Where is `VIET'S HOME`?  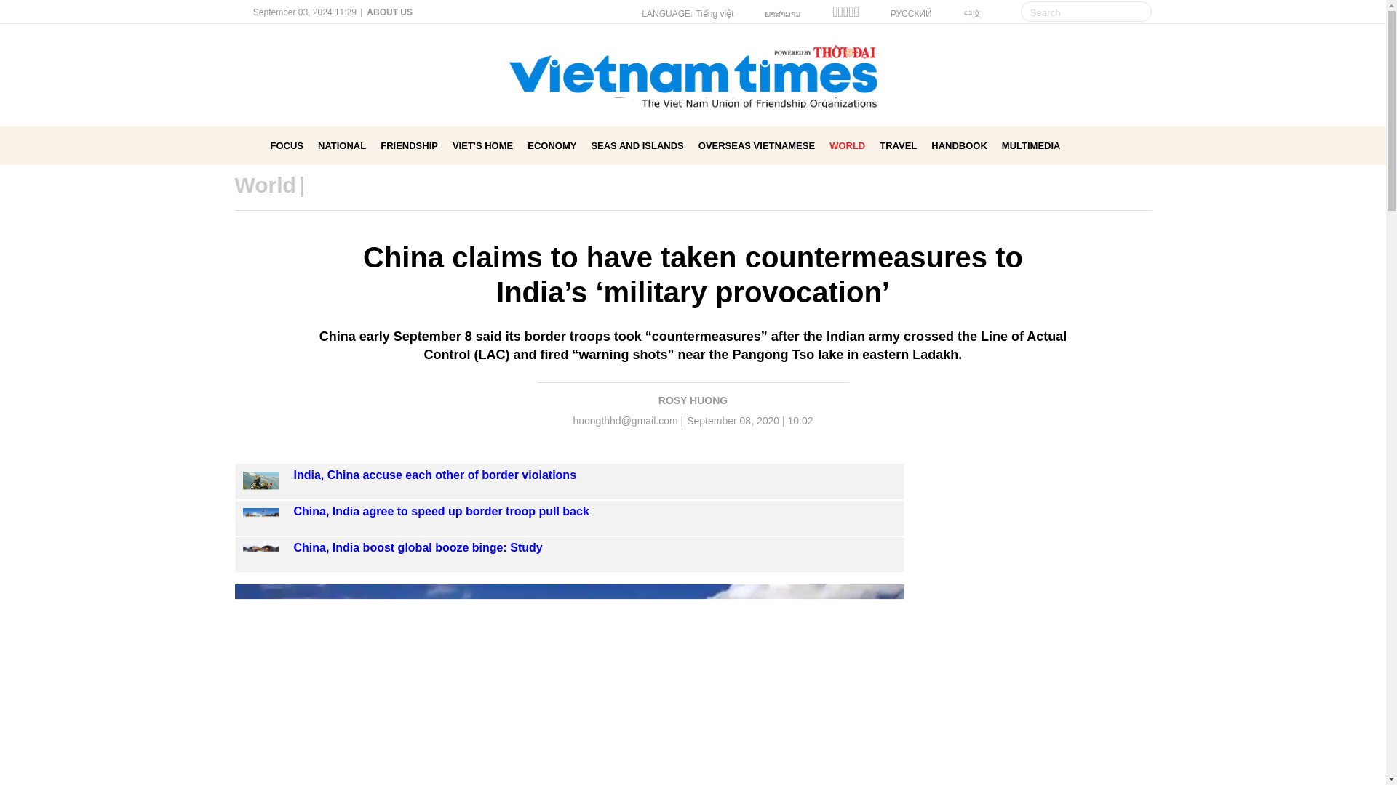 VIET'S HOME is located at coordinates (482, 145).